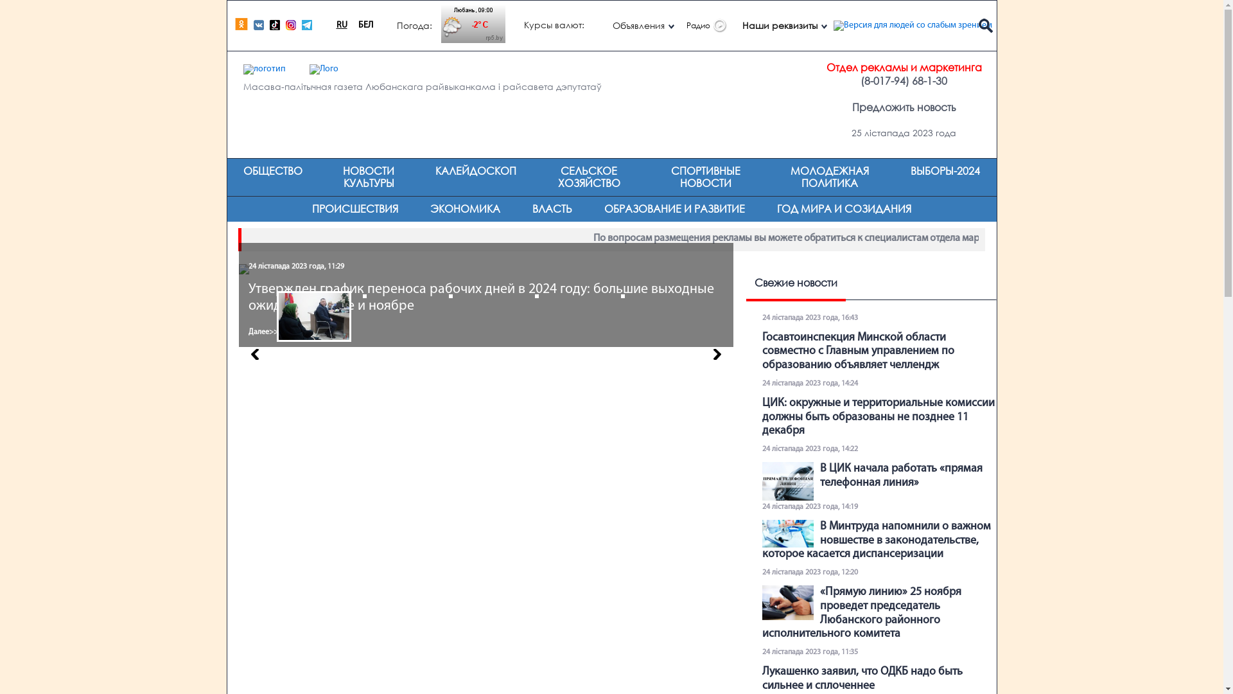 The height and width of the screenshot is (694, 1233). What do you see at coordinates (717, 353) in the screenshot?
I see `Next` at bounding box center [717, 353].